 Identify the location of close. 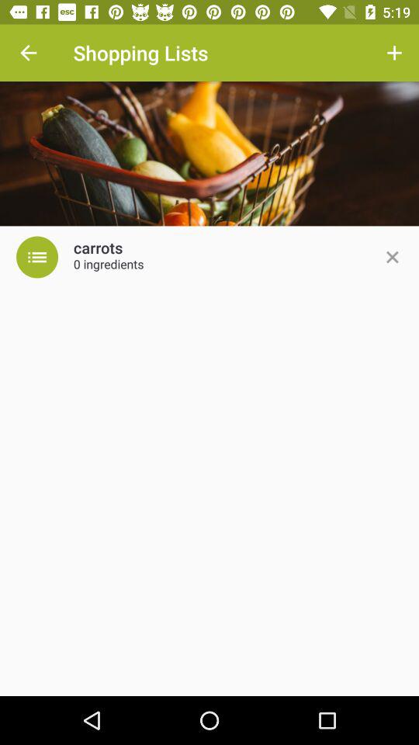
(392, 257).